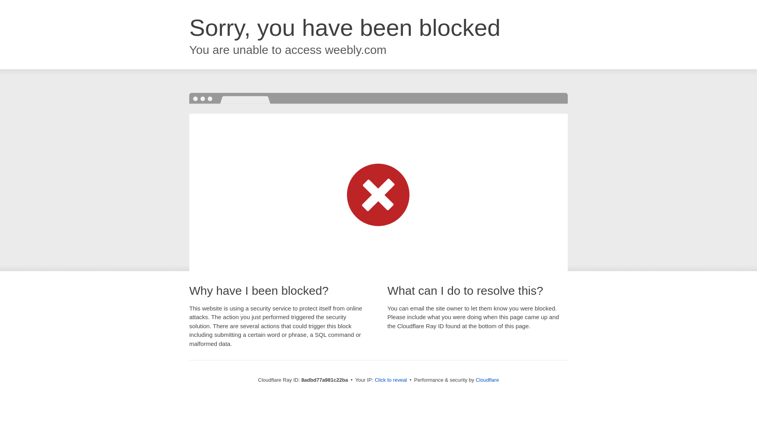 This screenshot has width=757, height=425. What do you see at coordinates (391, 380) in the screenshot?
I see `Click to reveal` at bounding box center [391, 380].